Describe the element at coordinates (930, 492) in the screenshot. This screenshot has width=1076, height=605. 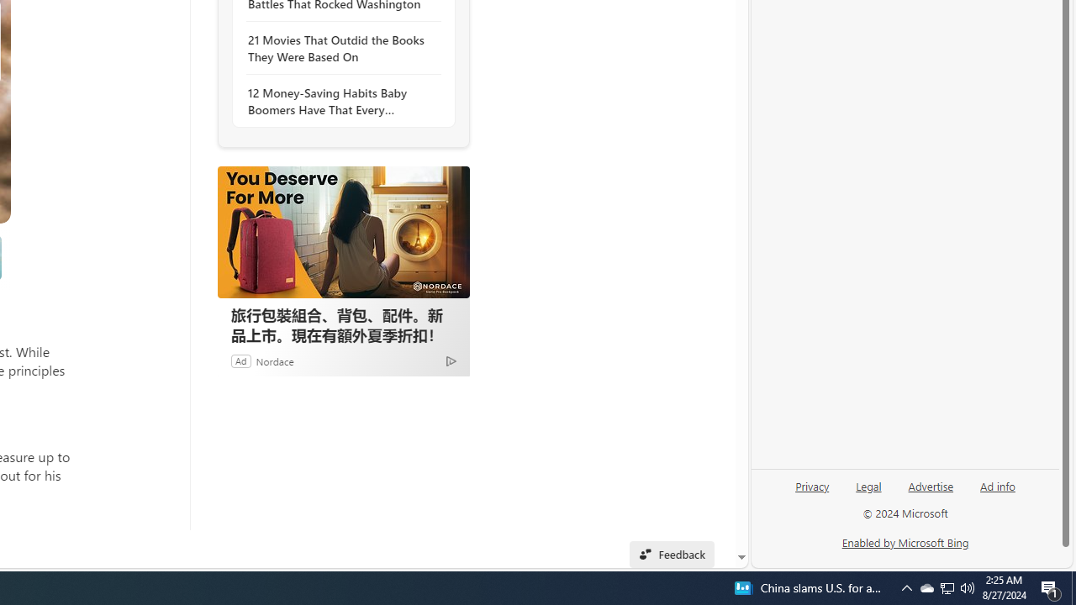
I see `Advertise` at that location.